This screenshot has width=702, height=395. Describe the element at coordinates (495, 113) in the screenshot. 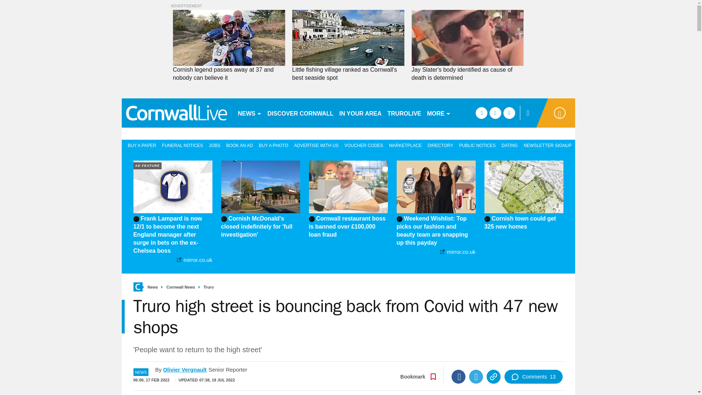

I see `twitter` at that location.